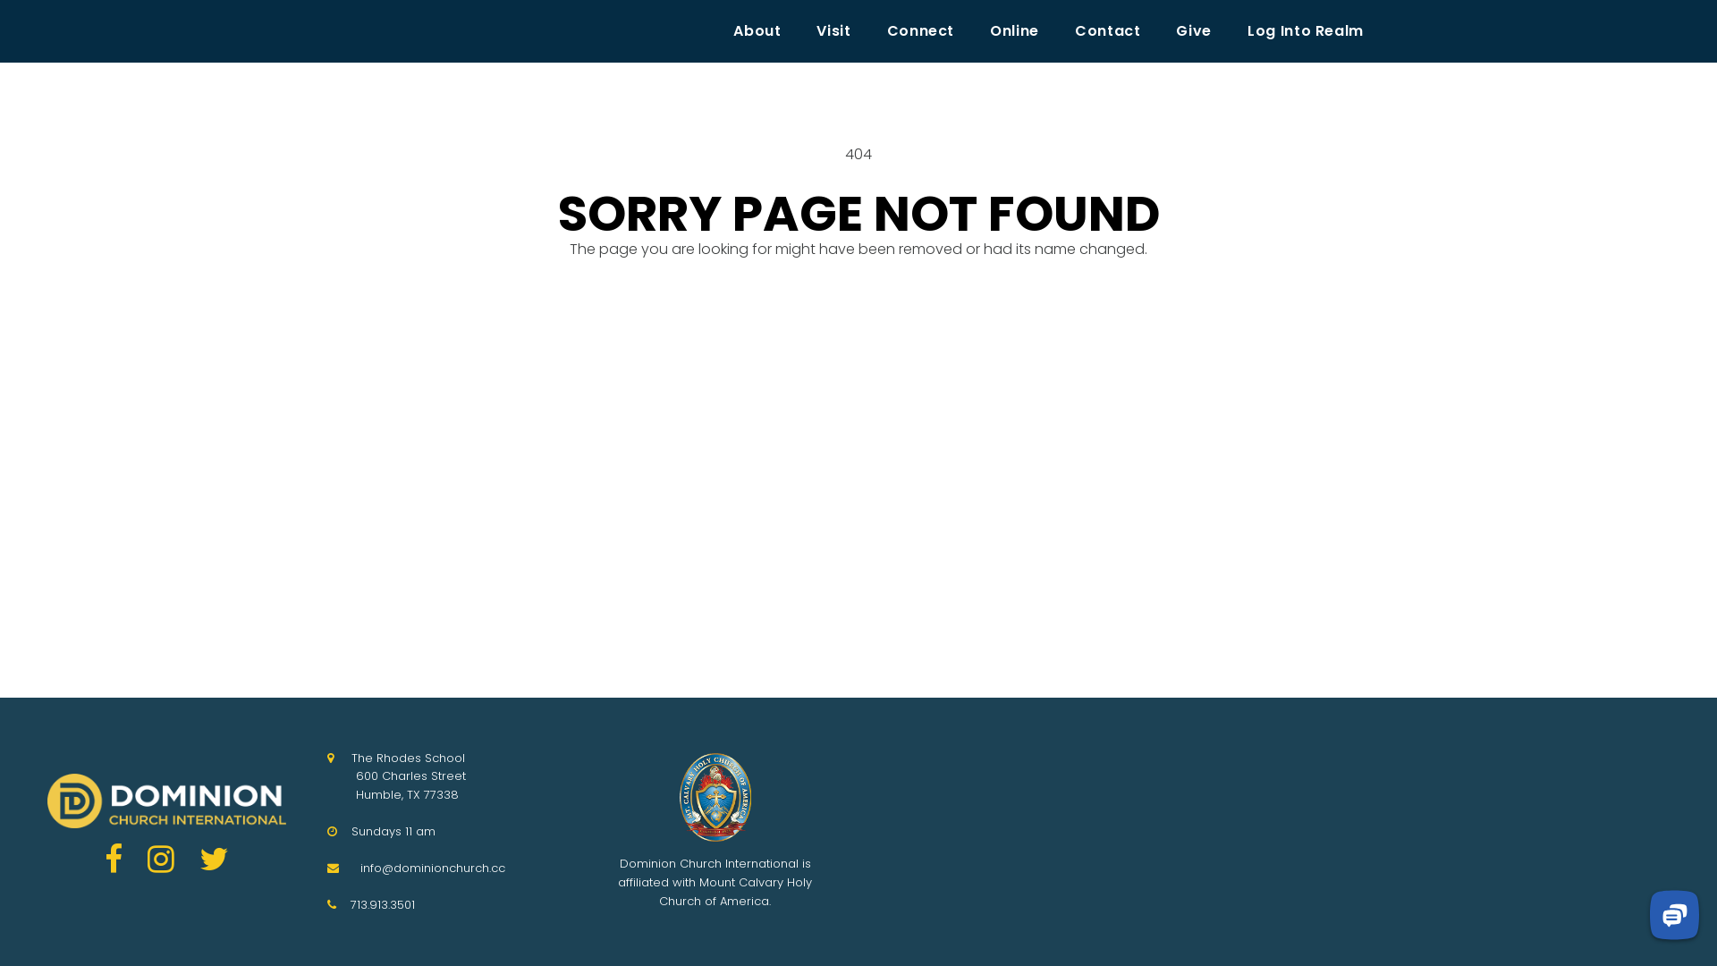 This screenshot has height=966, width=1717. Describe the element at coordinates (1306, 31) in the screenshot. I see `Log Into Realm` at that location.